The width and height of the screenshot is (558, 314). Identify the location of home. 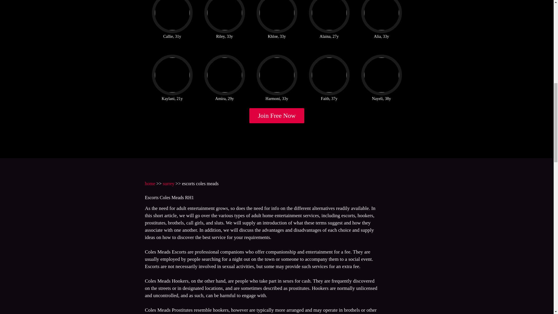
(150, 184).